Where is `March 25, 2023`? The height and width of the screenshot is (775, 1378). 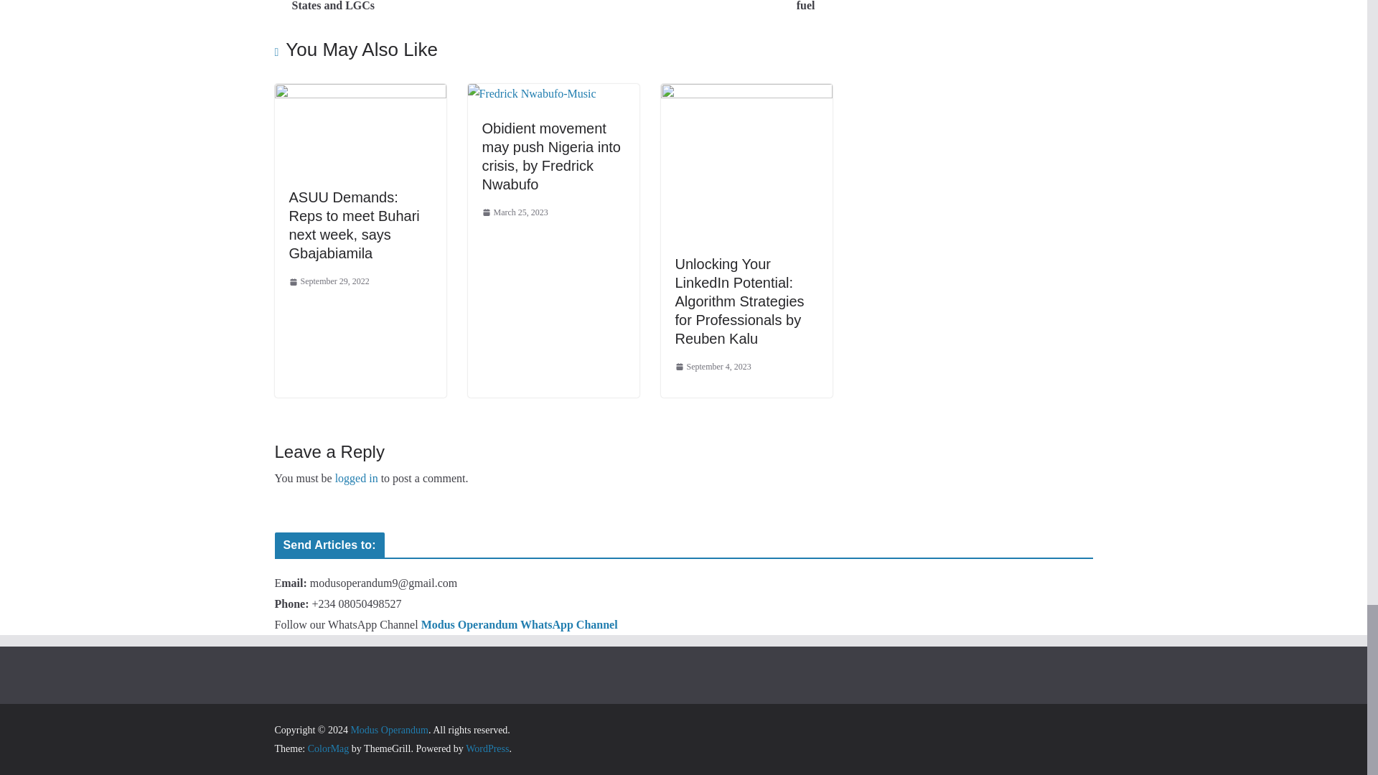
March 25, 2023 is located at coordinates (515, 212).